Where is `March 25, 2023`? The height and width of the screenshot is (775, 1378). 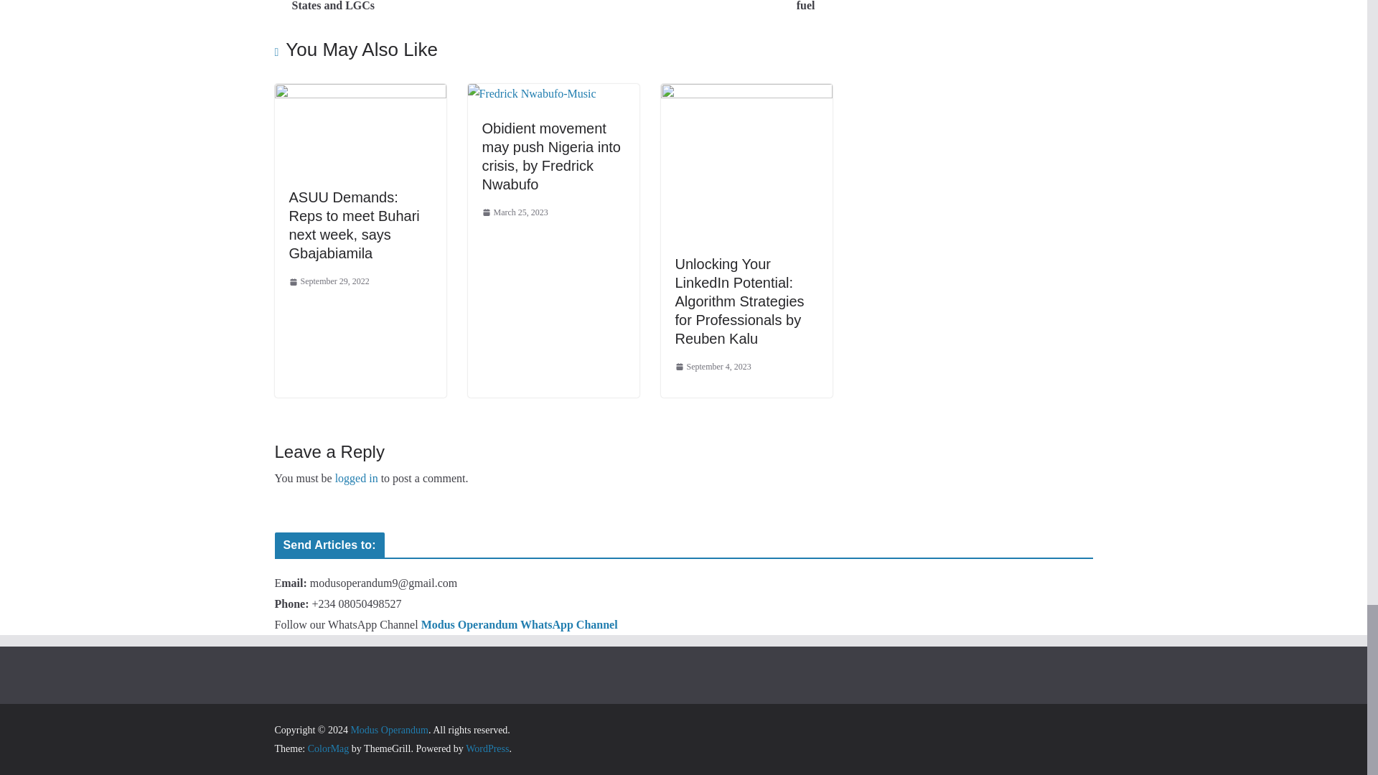
March 25, 2023 is located at coordinates (515, 212).